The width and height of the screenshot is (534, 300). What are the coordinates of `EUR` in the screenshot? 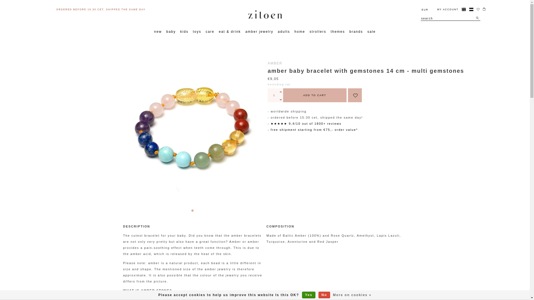 It's located at (425, 9).